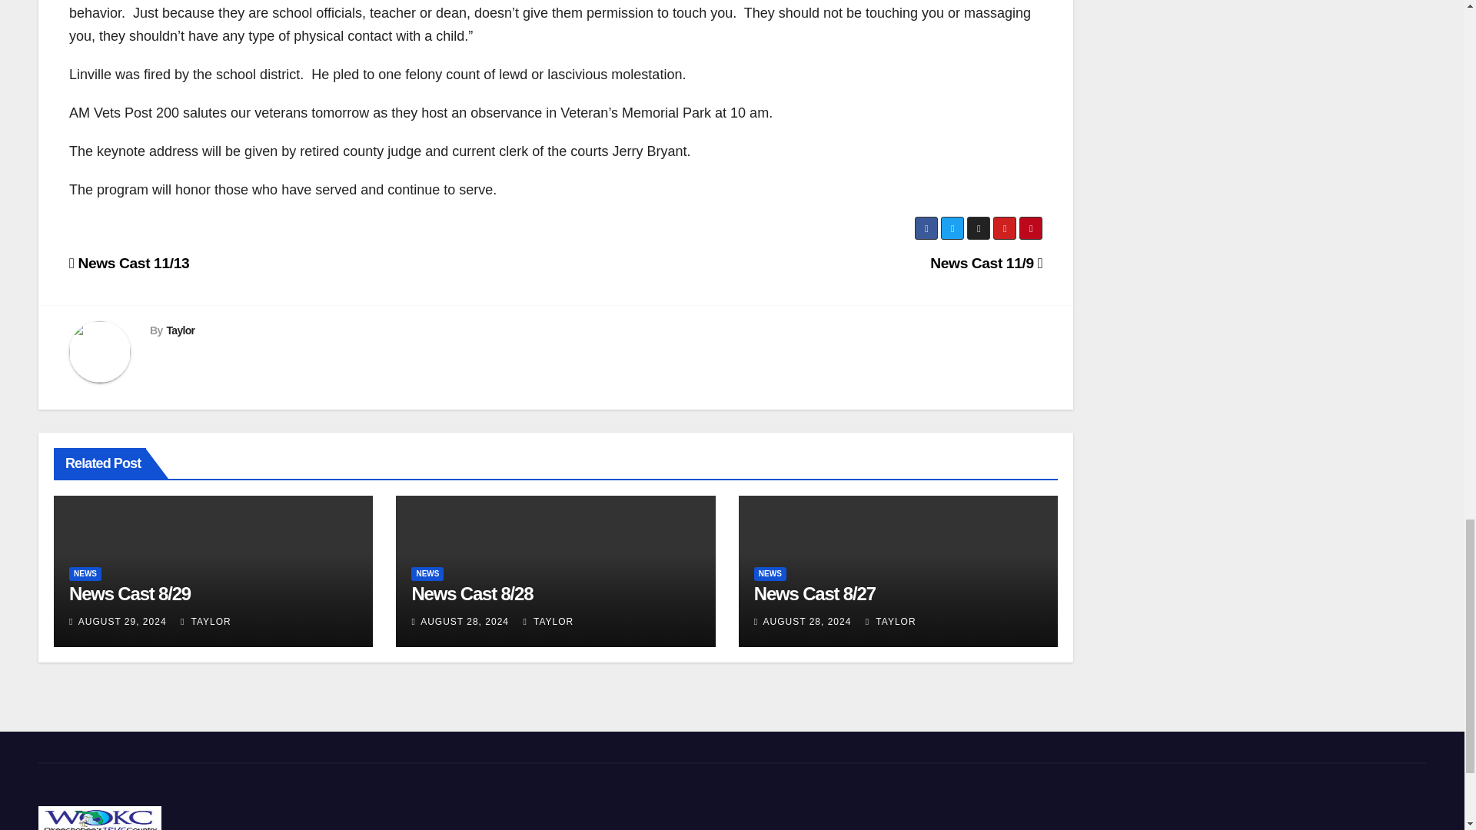  What do you see at coordinates (464, 622) in the screenshot?
I see `AUGUST 28, 2024` at bounding box center [464, 622].